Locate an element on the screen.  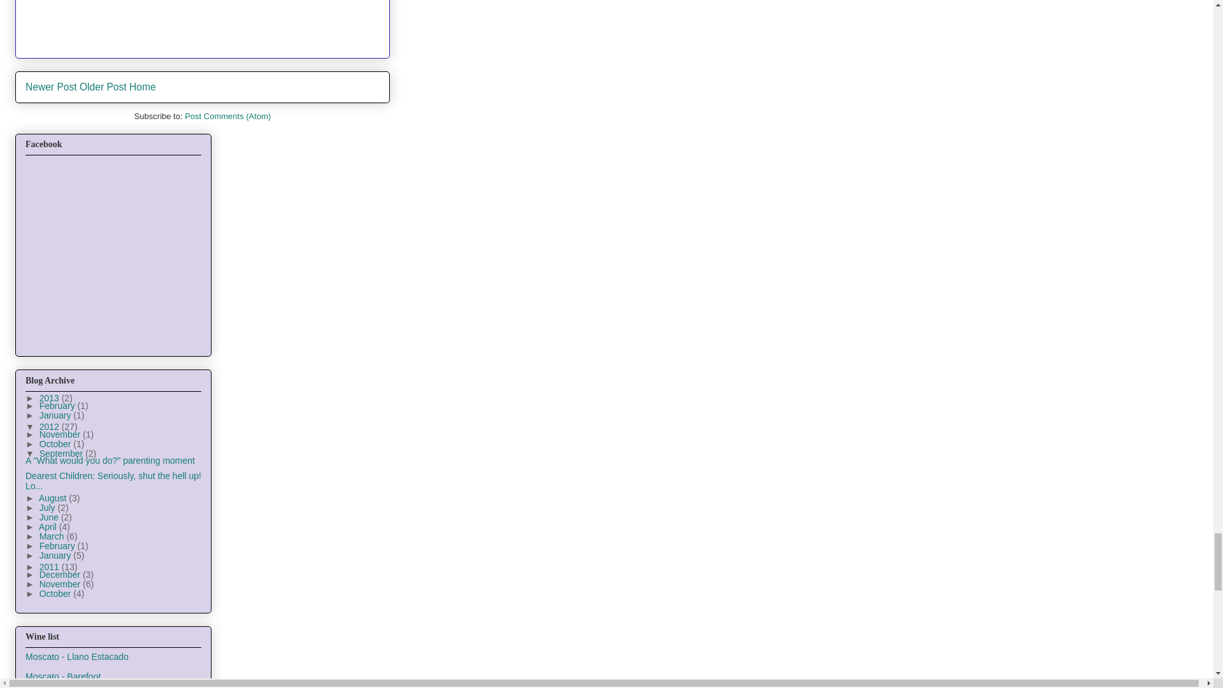
Older Post is located at coordinates (103, 87).